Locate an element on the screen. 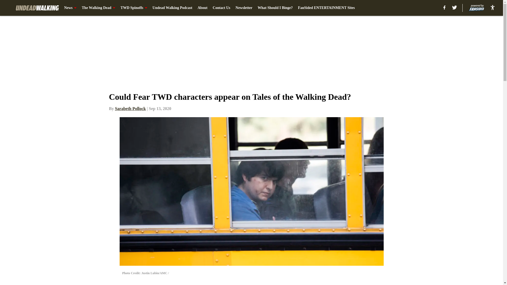 The image size is (507, 285). Newsletter is located at coordinates (244, 8).